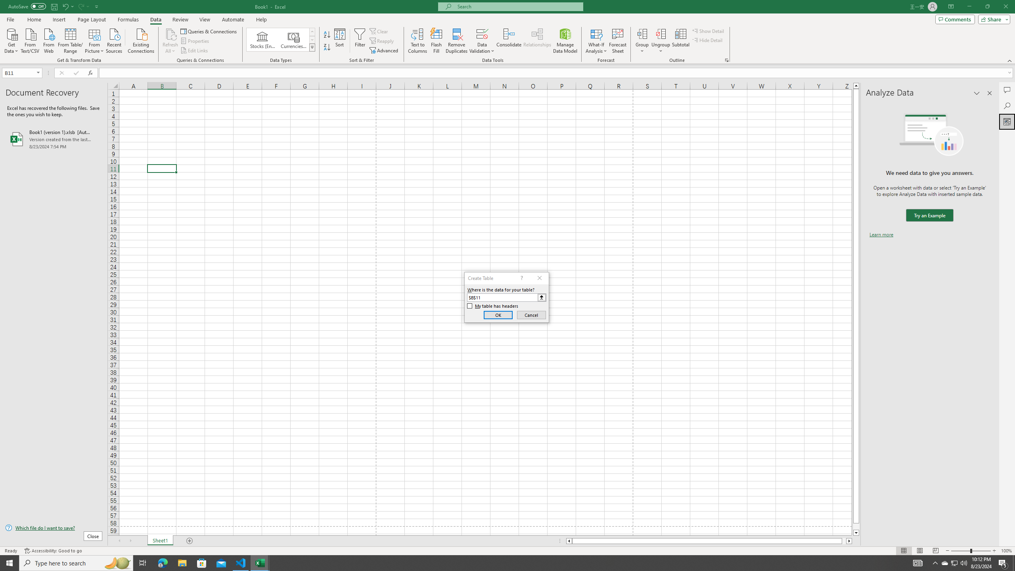  Describe the element at coordinates (856, 533) in the screenshot. I see `Line down` at that location.